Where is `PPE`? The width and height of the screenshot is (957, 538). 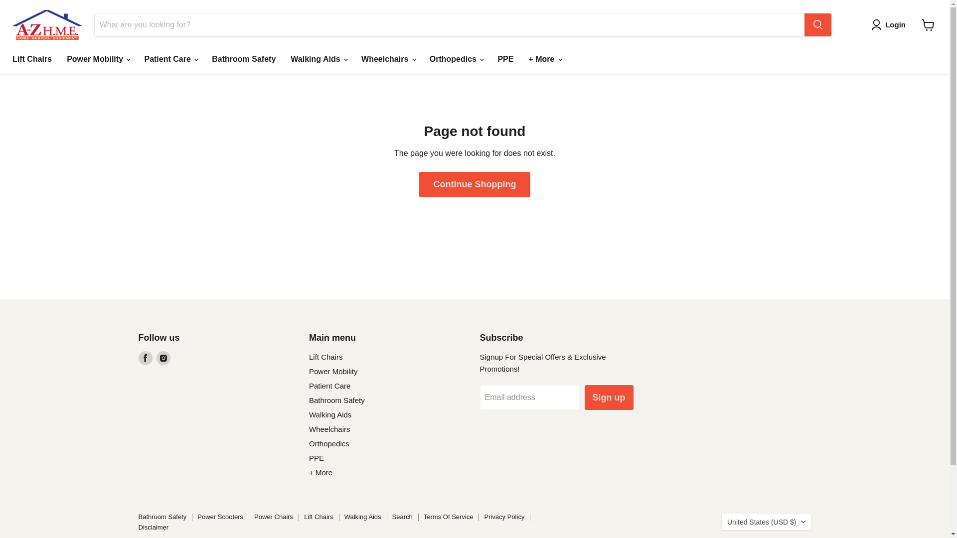 PPE is located at coordinates (505, 59).